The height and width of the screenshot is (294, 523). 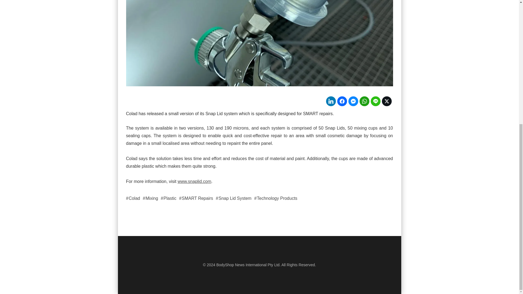 I want to click on Share on Facebook Messenger, so click(x=353, y=101).